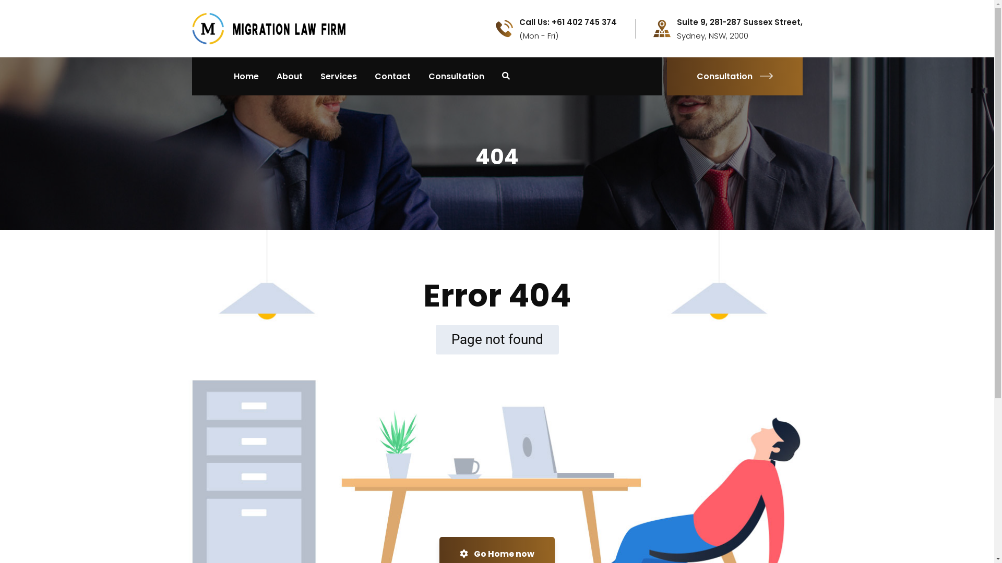 This screenshot has width=1002, height=563. I want to click on Infuse IT, so click(564, 532).